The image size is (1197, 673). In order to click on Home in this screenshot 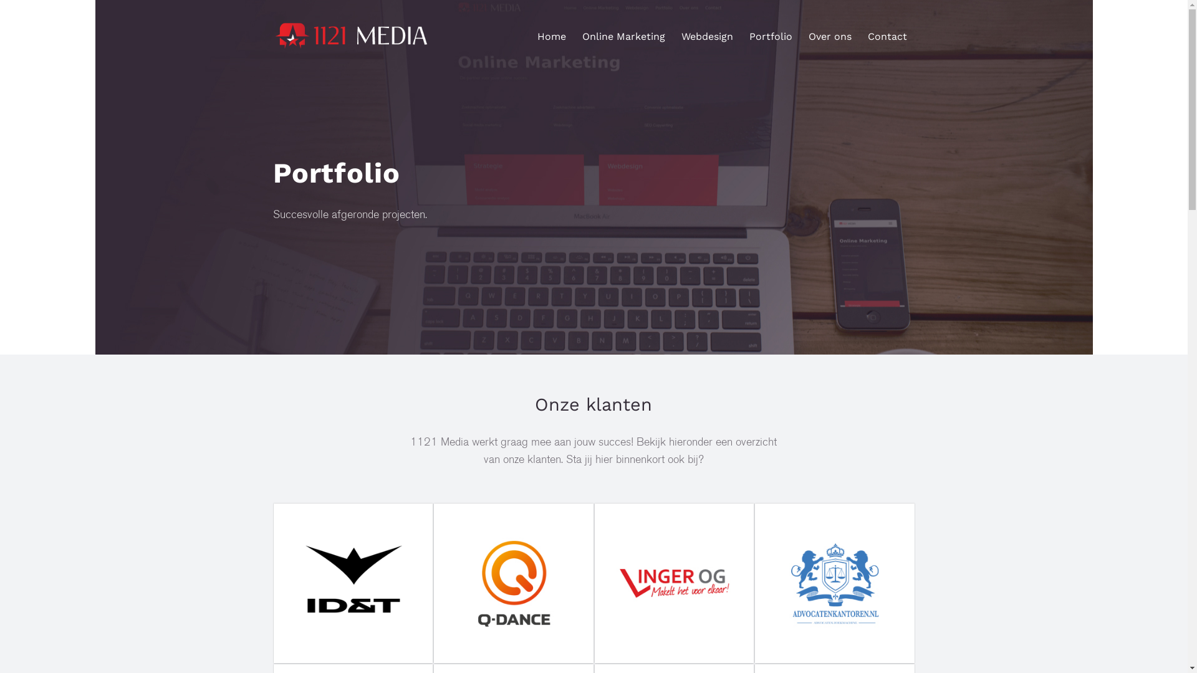, I will do `click(551, 37)`.